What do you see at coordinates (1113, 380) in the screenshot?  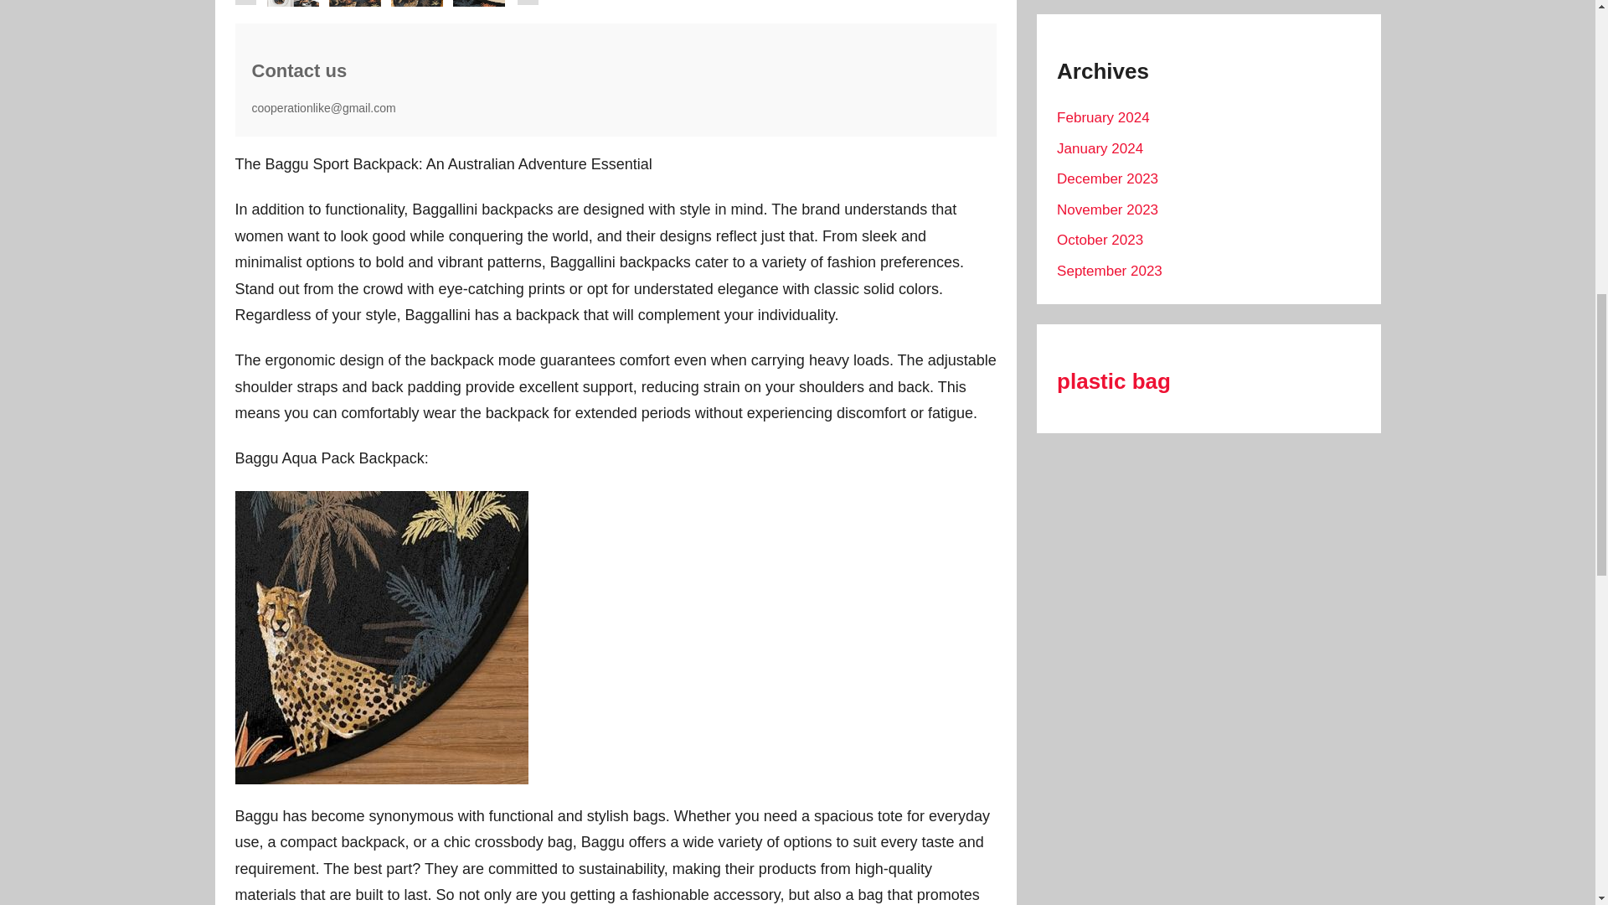 I see `plastic bag` at bounding box center [1113, 380].